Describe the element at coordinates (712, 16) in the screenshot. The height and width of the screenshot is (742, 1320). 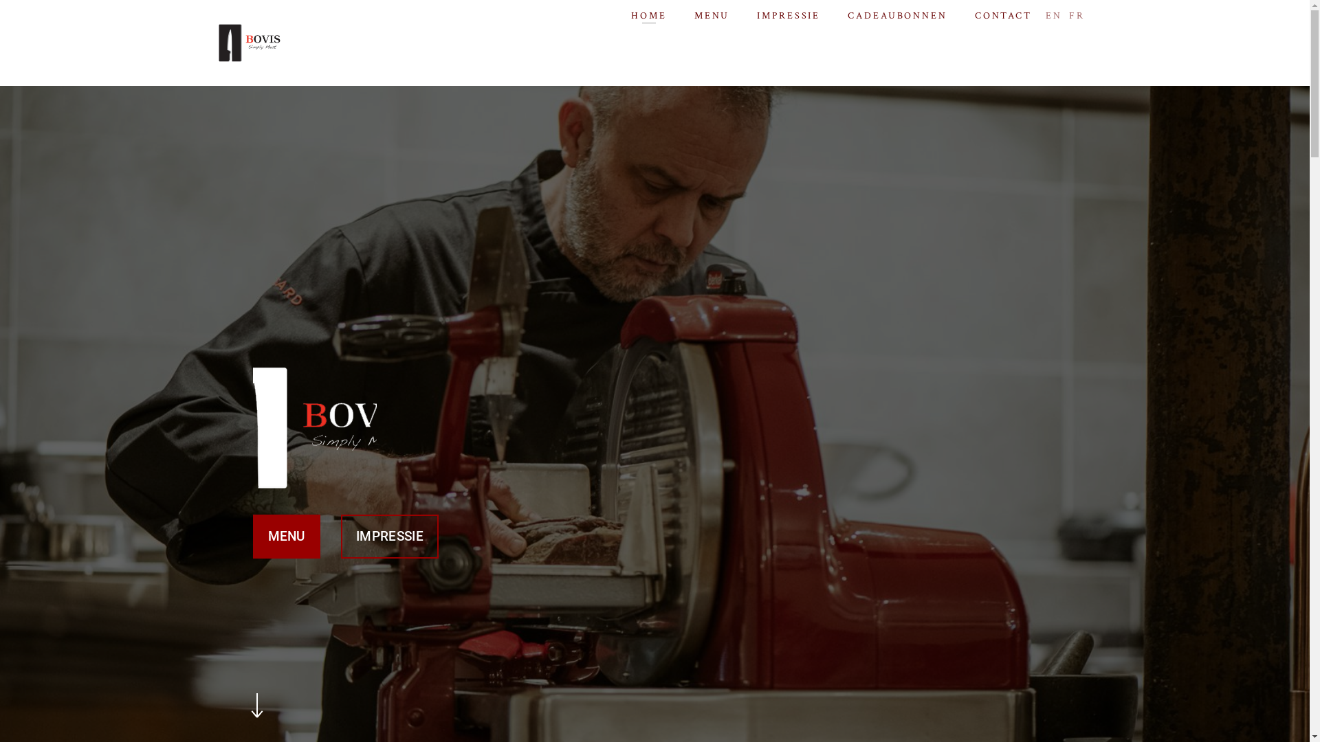
I see `MENU` at that location.